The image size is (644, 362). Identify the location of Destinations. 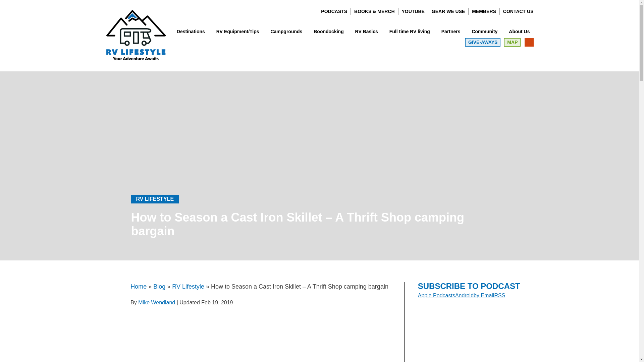
(191, 32).